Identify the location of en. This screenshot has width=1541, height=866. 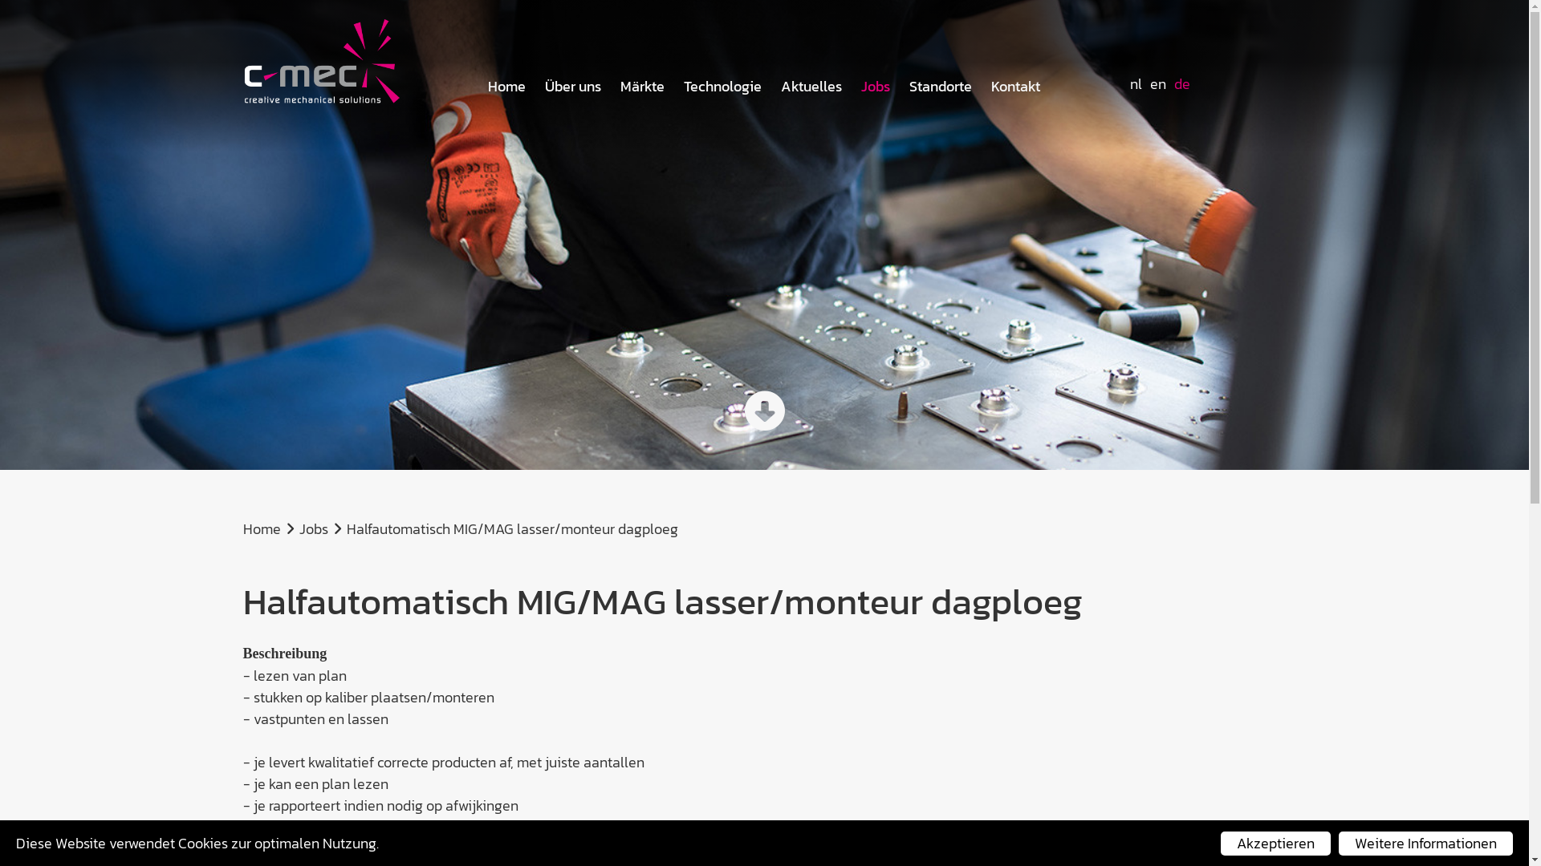
(1158, 83).